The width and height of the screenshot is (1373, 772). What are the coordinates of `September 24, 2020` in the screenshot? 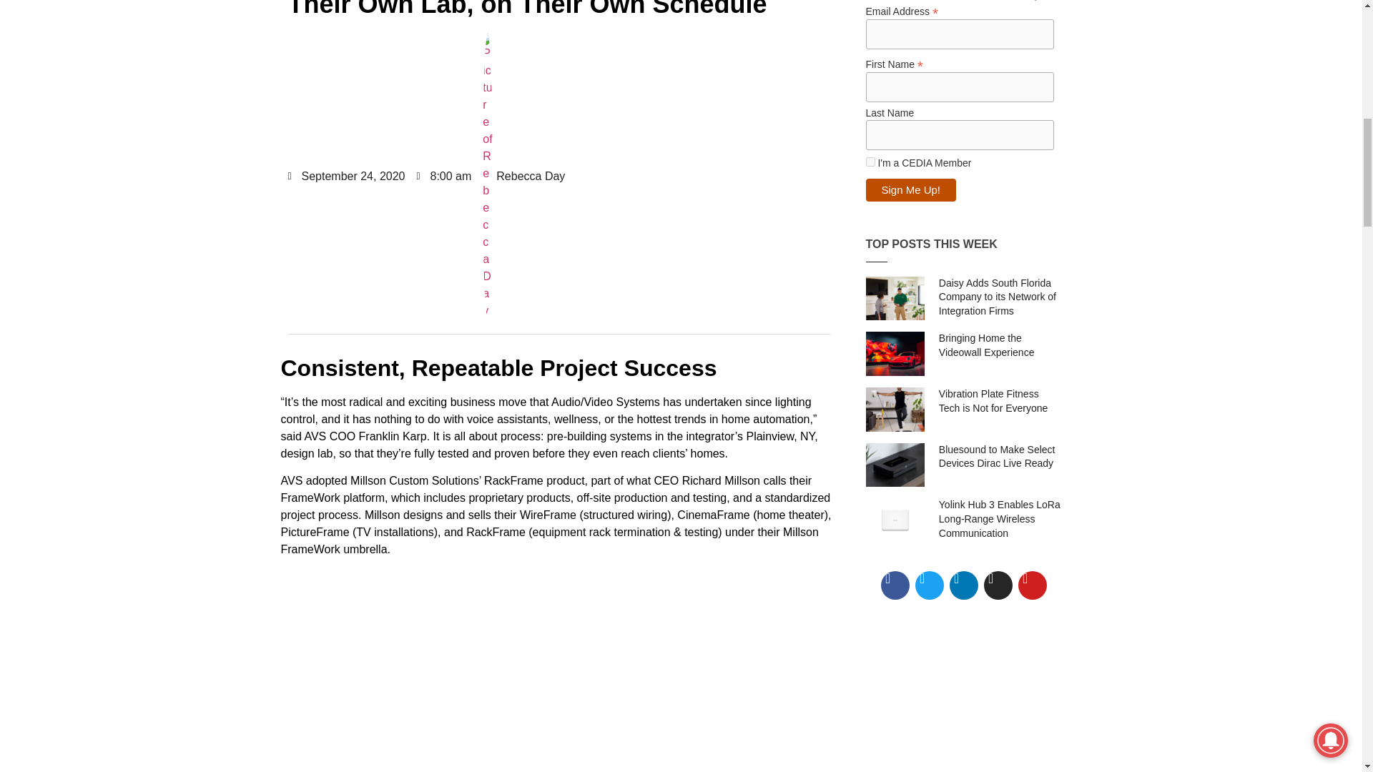 It's located at (346, 177).